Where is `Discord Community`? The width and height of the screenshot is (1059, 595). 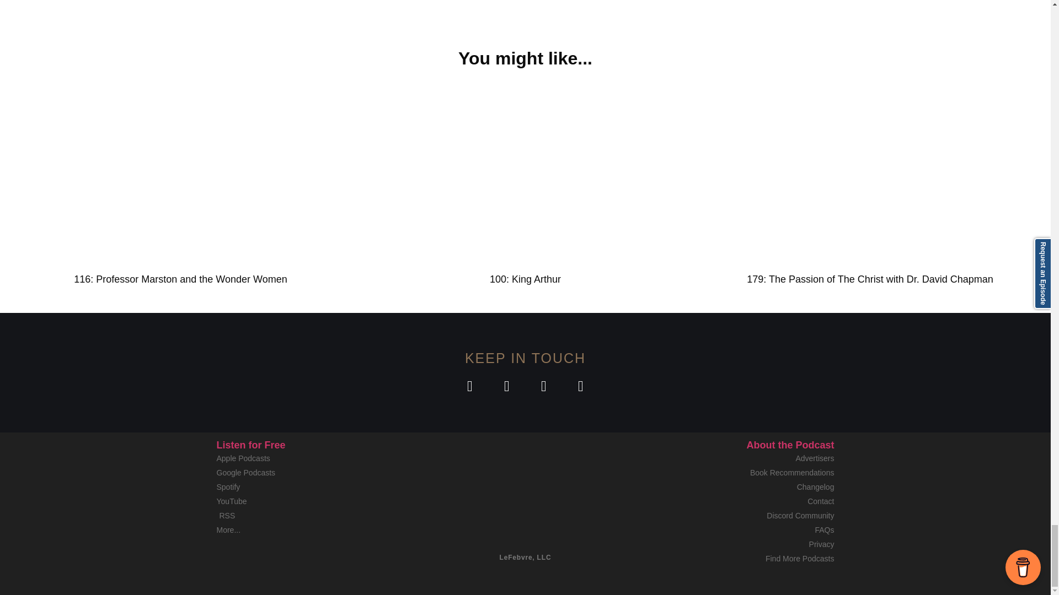 Discord Community is located at coordinates (735, 516).